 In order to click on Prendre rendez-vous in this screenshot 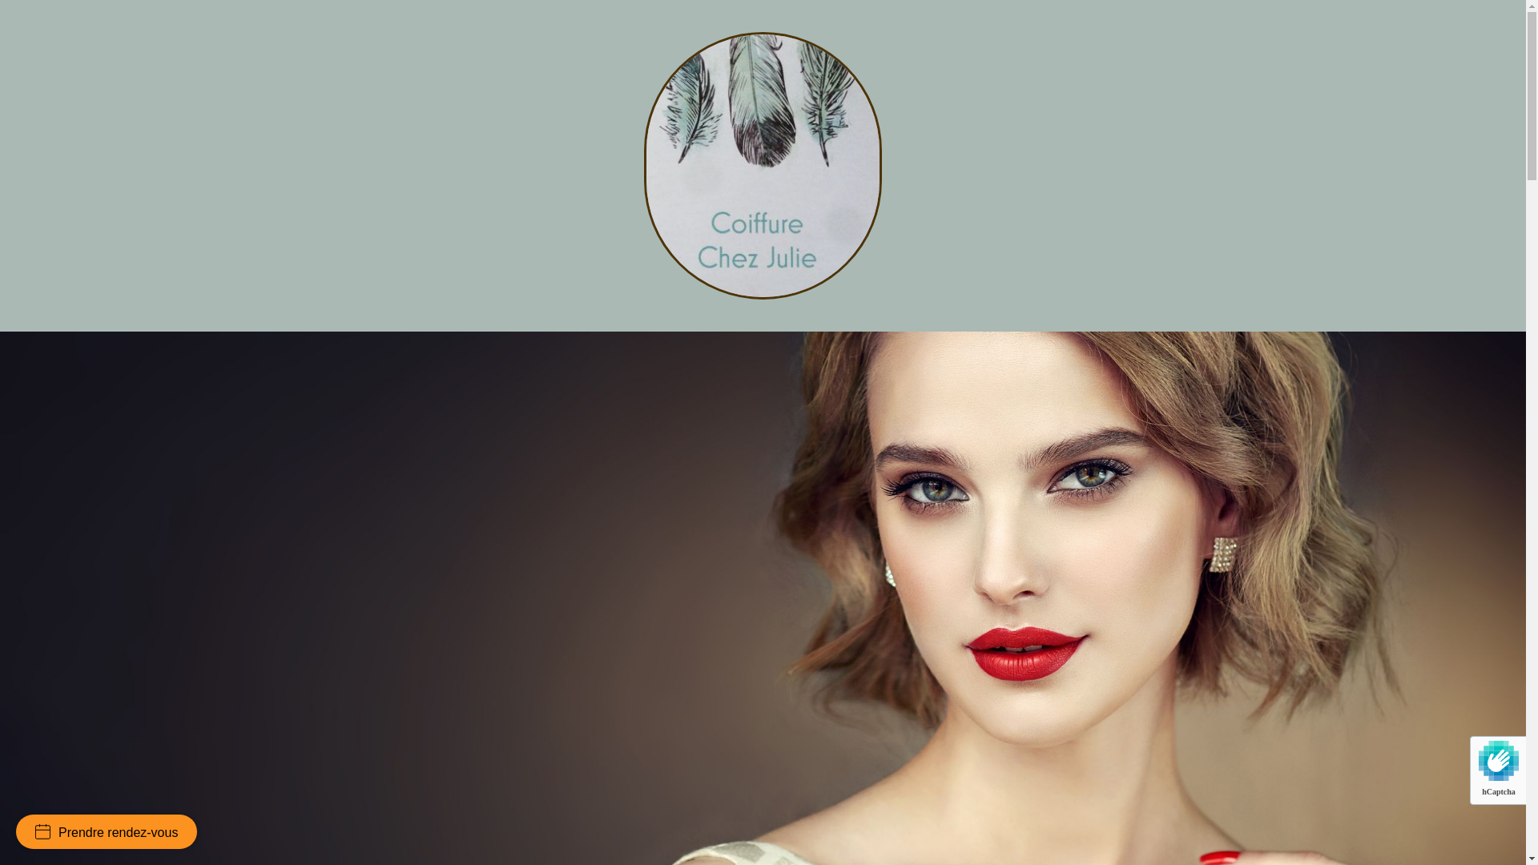, I will do `click(106, 831)`.